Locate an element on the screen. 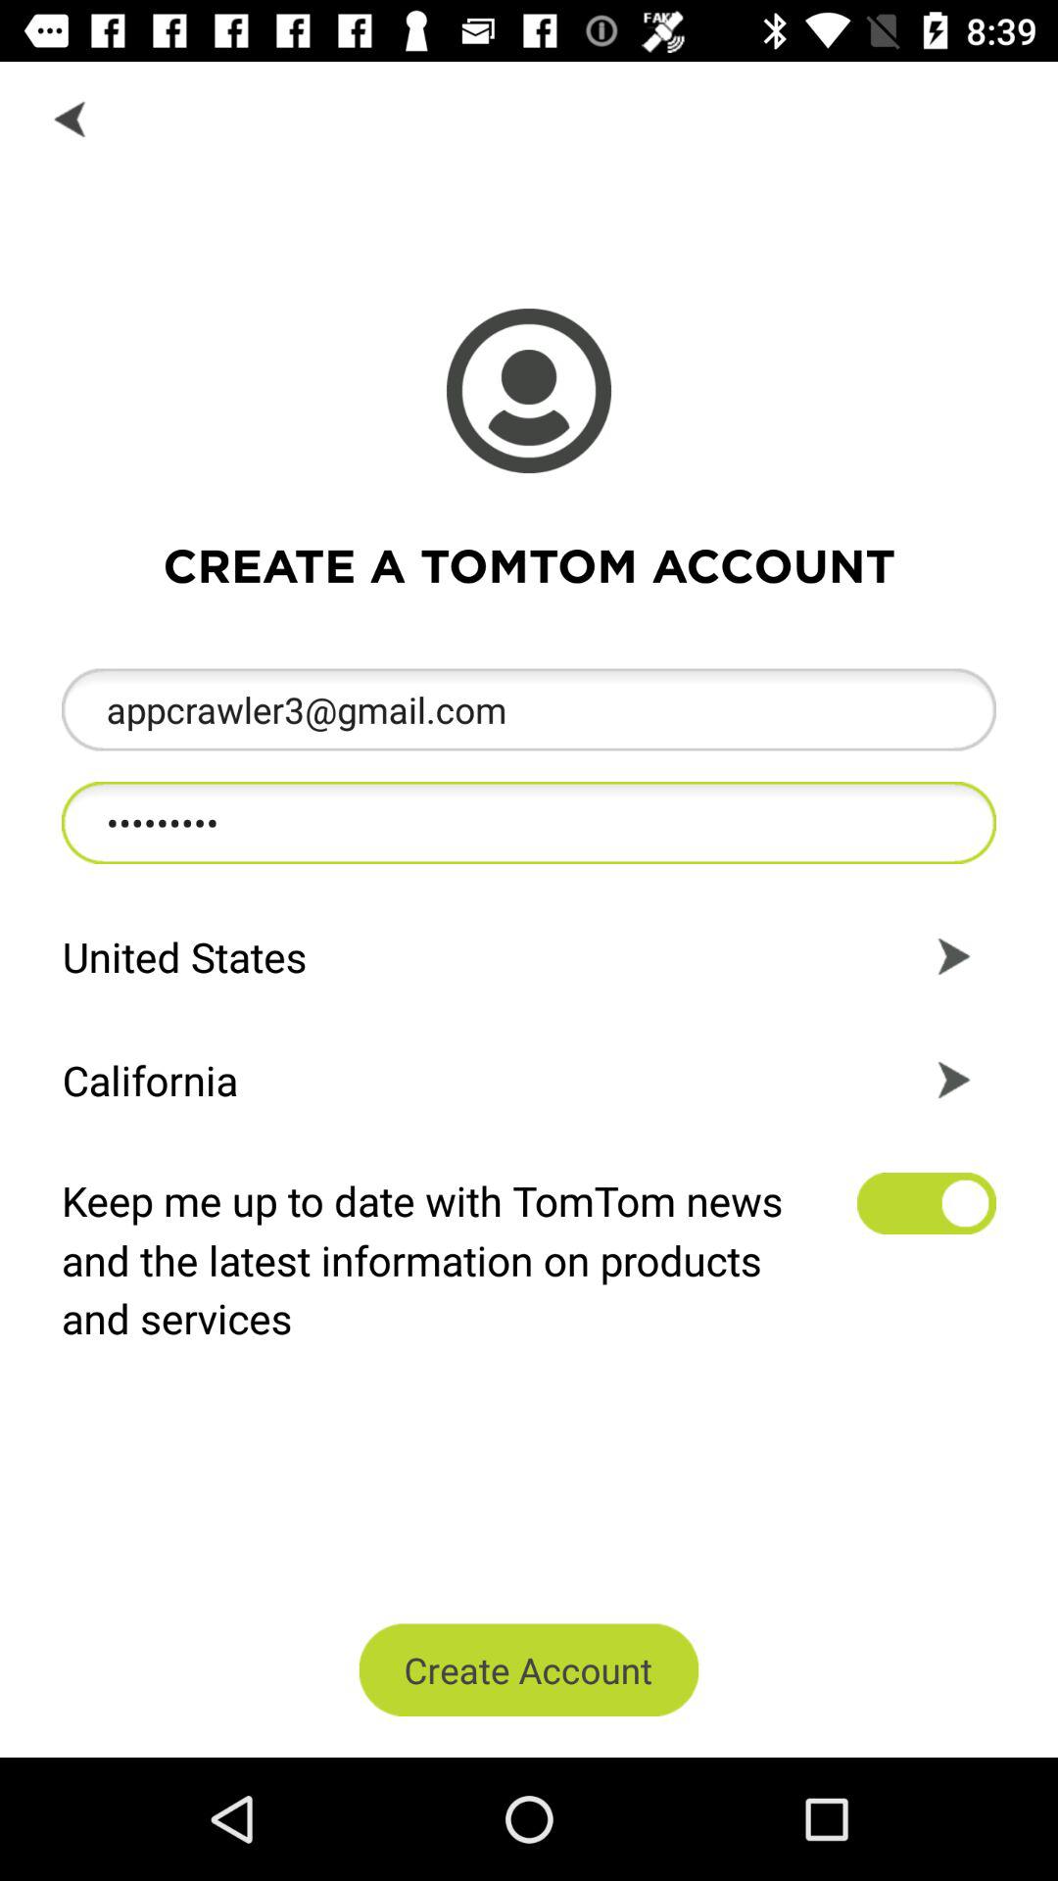  go back is located at coordinates (72, 118).